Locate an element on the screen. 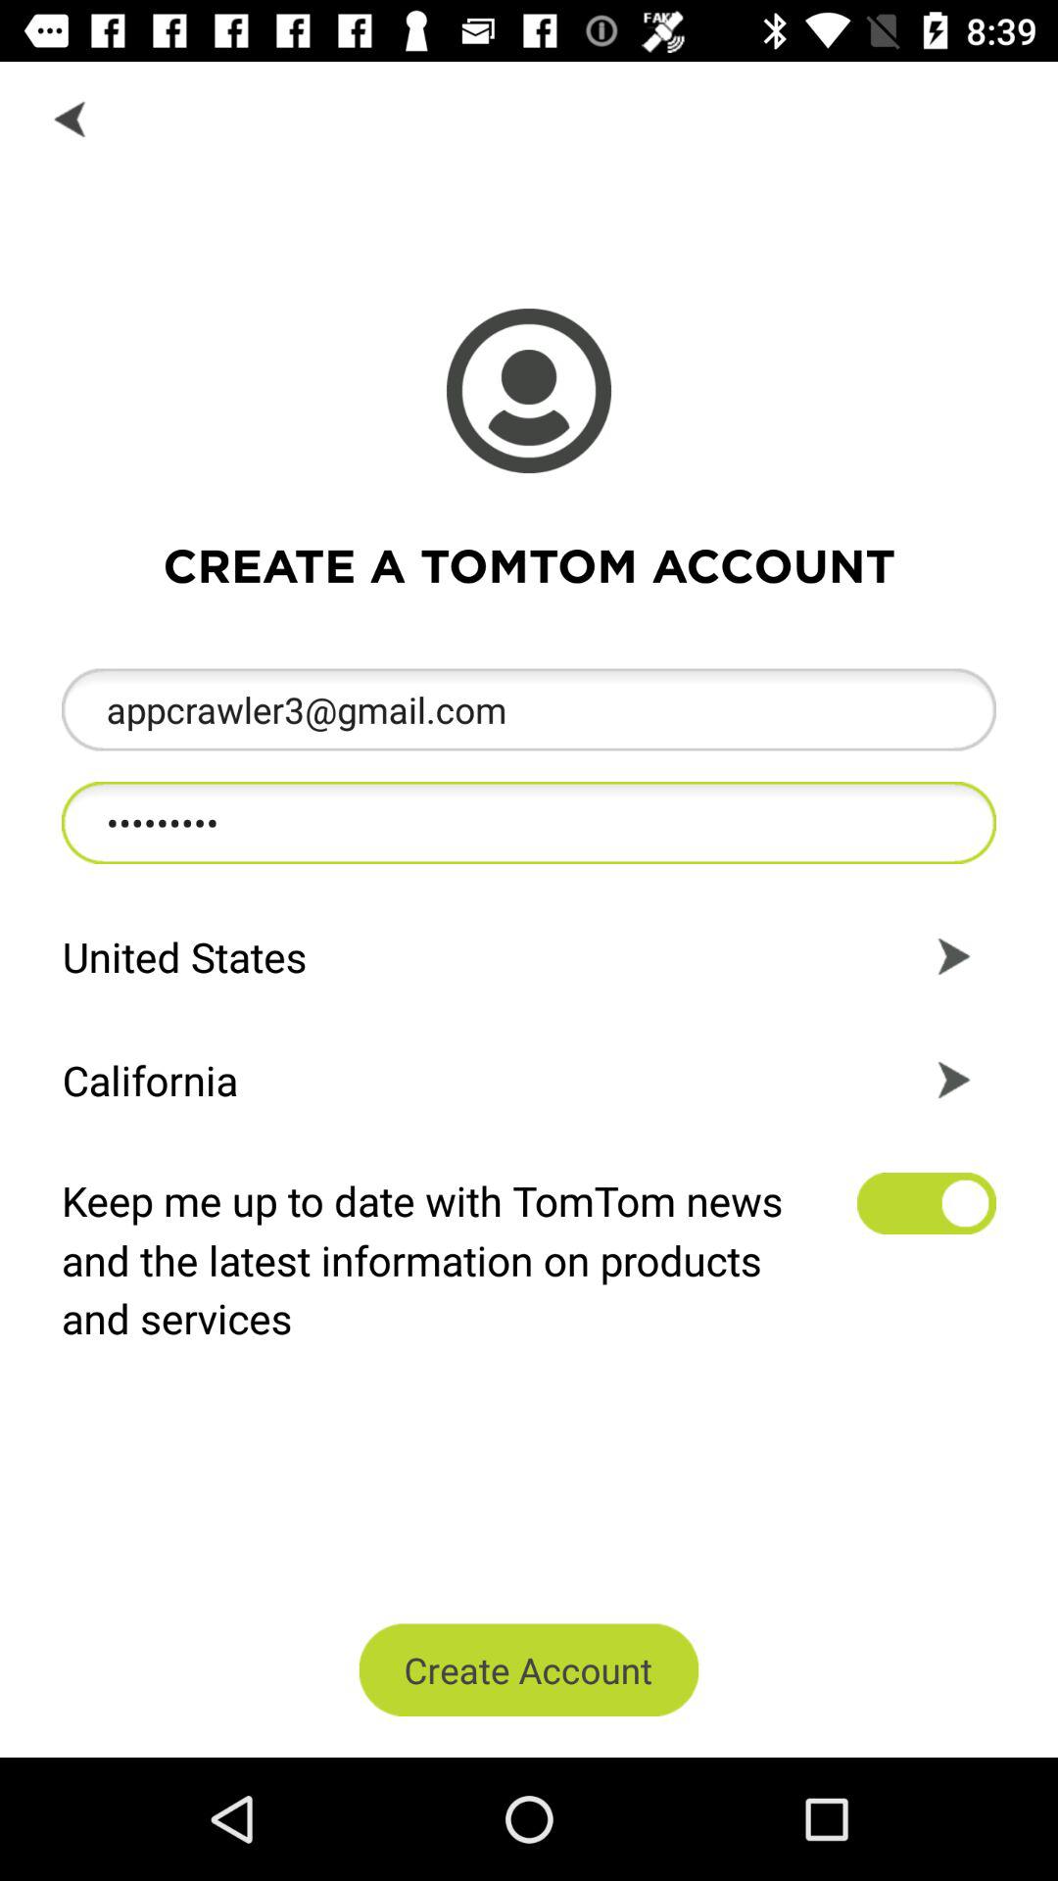  go back is located at coordinates (72, 118).